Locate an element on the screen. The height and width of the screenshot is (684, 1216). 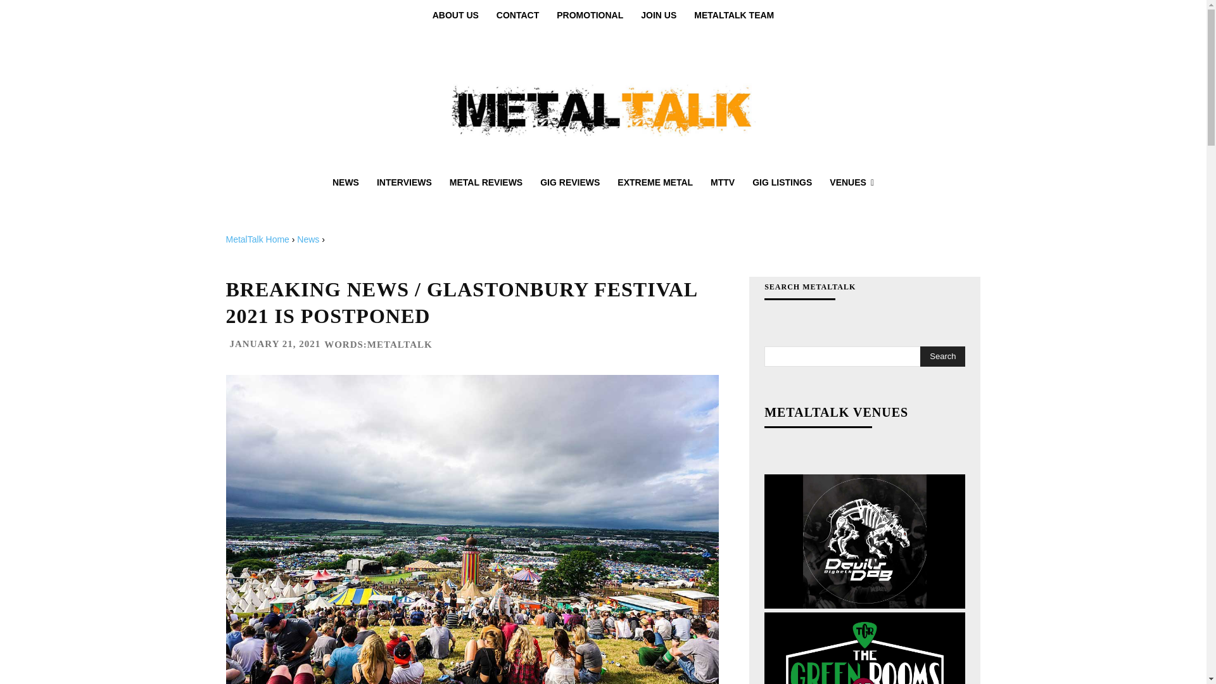
GIG REVIEWS is located at coordinates (570, 182).